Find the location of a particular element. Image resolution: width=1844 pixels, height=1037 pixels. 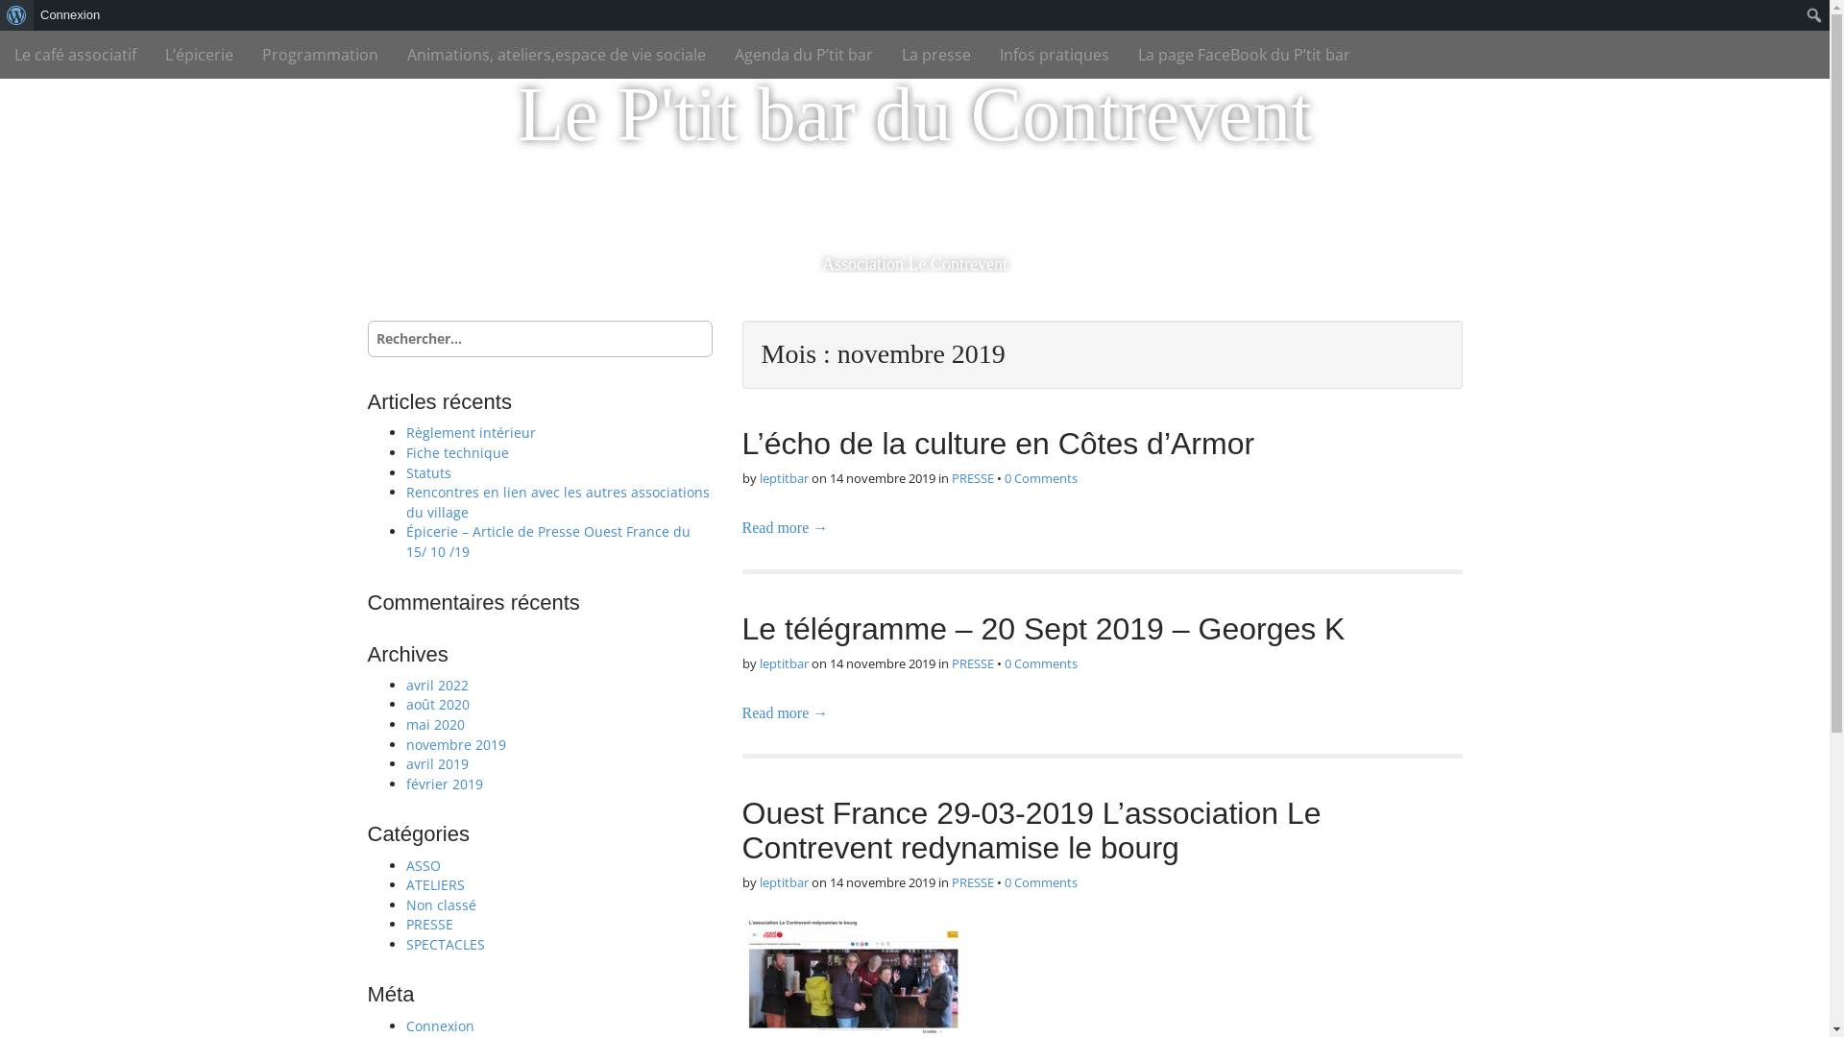

14 novembre 2019 is located at coordinates (883, 882).